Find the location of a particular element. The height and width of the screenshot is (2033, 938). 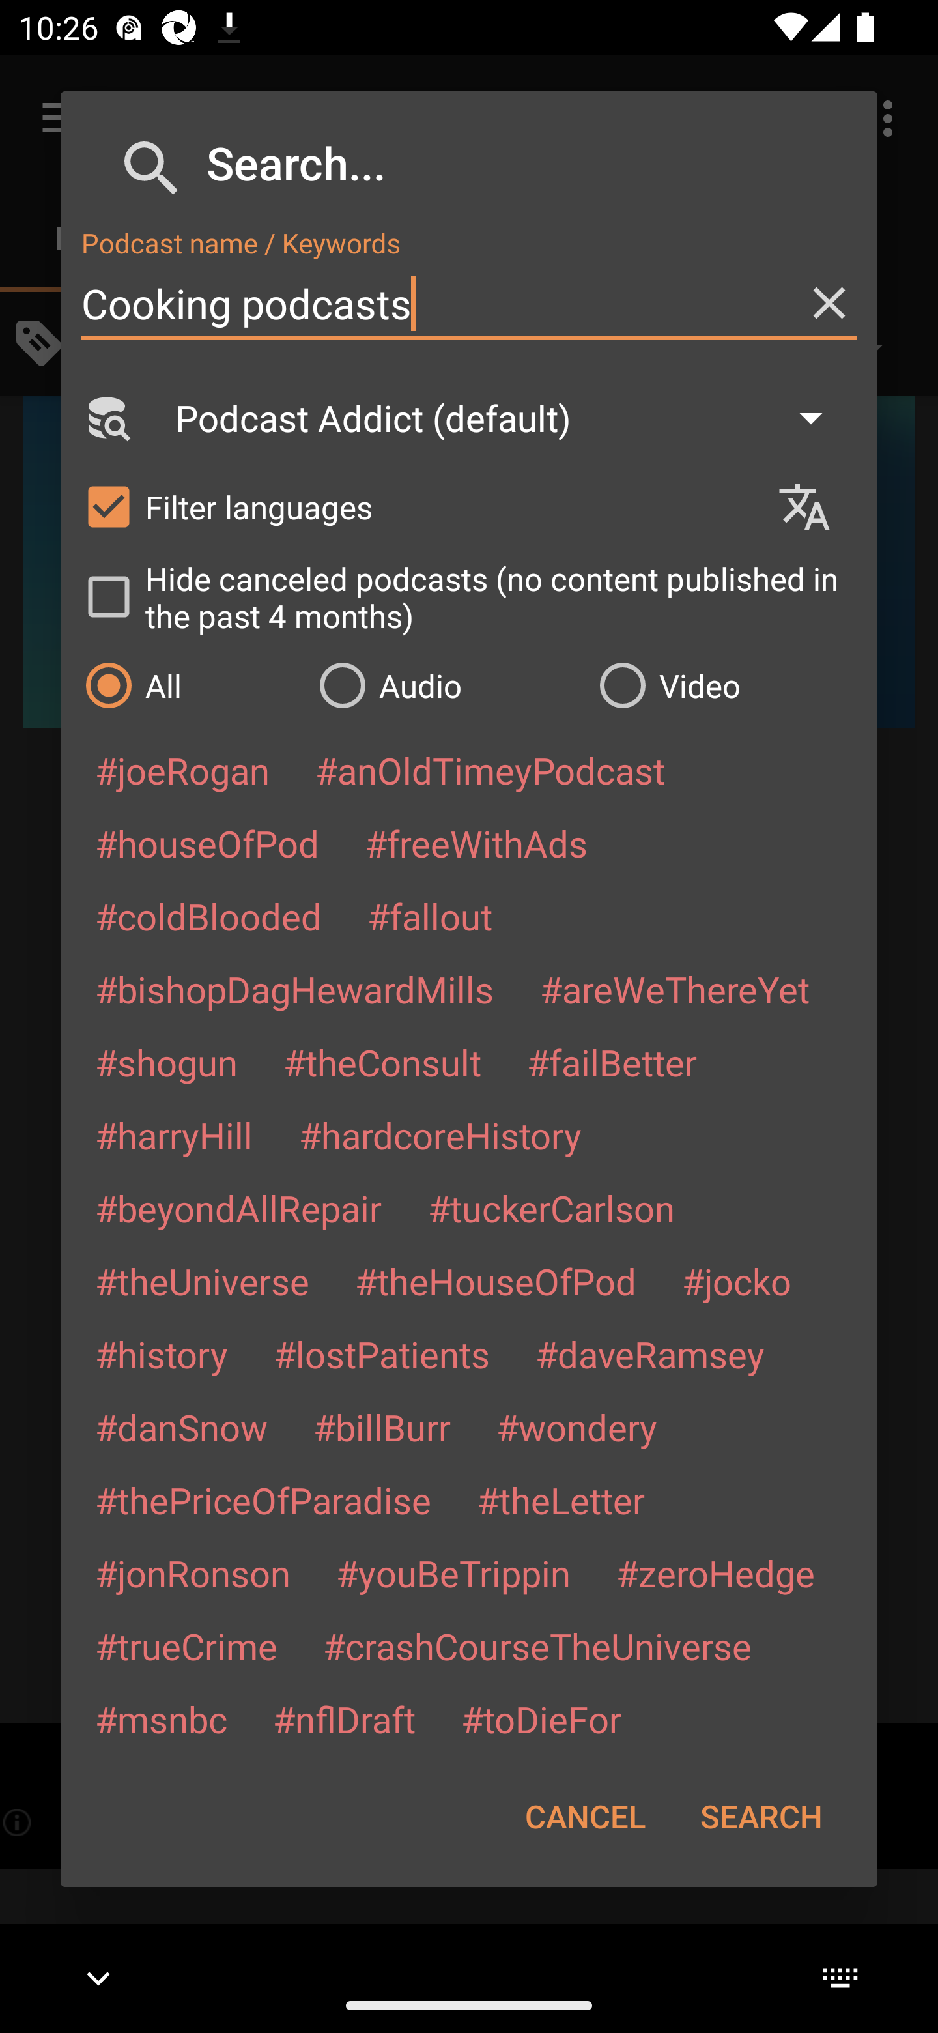

Filter languages is located at coordinates (418, 506).